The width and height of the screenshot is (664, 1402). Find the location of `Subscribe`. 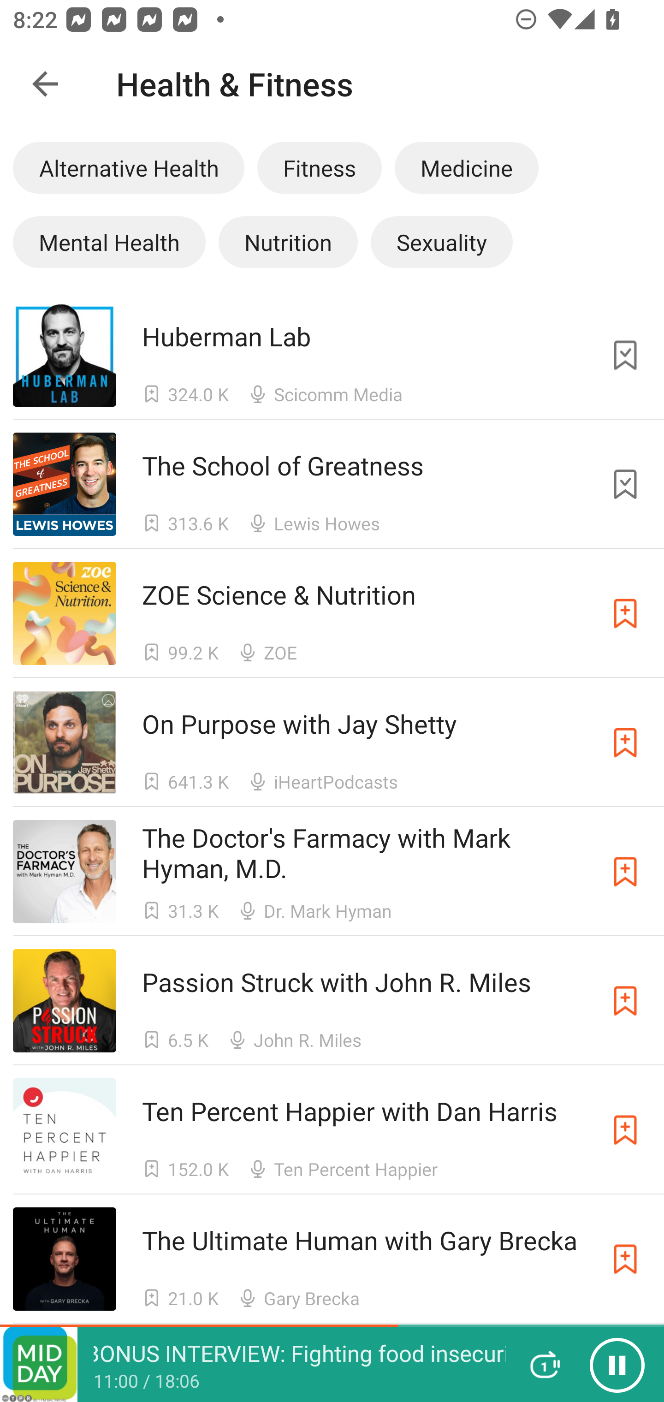

Subscribe is located at coordinates (625, 1001).